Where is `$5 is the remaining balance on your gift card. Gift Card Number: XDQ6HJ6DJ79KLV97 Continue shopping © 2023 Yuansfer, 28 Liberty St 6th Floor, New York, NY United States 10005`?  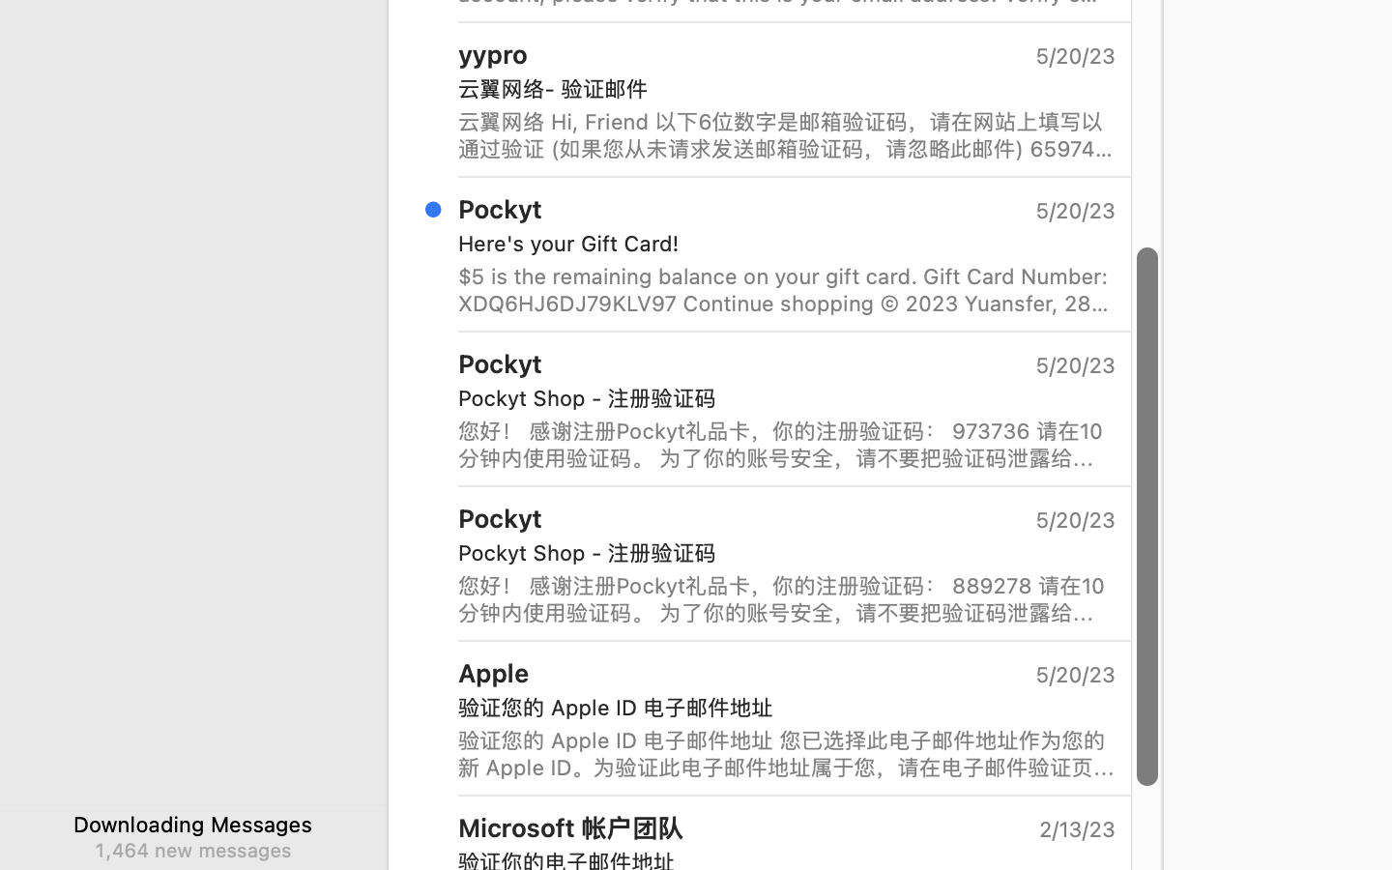 $5 is the remaining balance on your gift card. Gift Card Number: XDQ6HJ6DJ79KLV97 Continue shopping © 2023 Yuansfer, 28 Liberty St 6th Floor, New York, NY United States 10005 is located at coordinates (787, 290).